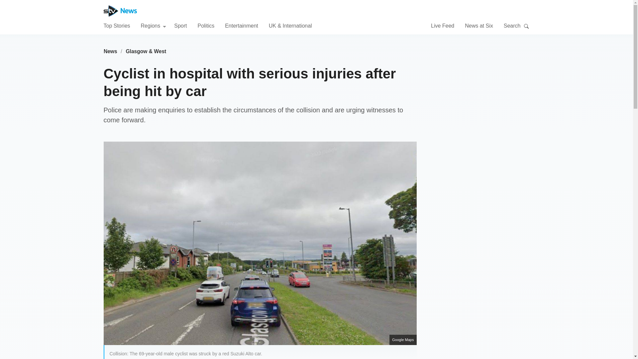 The width and height of the screenshot is (638, 359). Describe the element at coordinates (526, 26) in the screenshot. I see `Search` at that location.